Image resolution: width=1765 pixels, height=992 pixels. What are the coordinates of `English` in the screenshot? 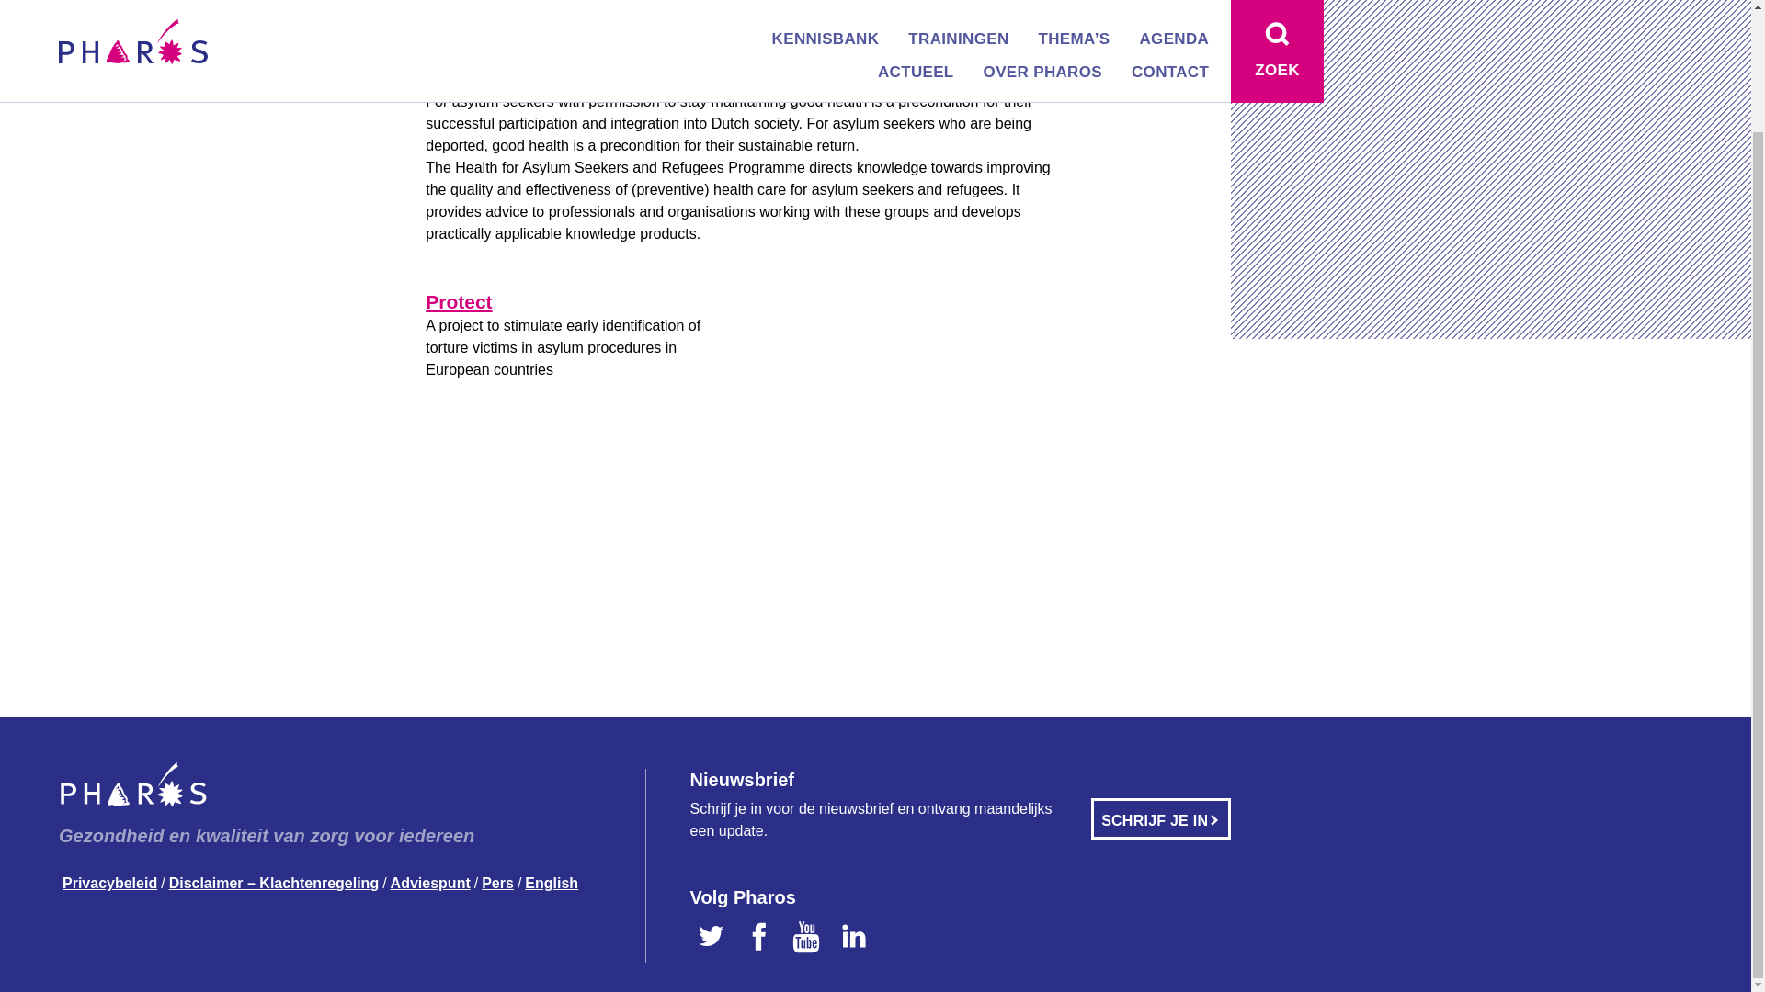 It's located at (552, 884).